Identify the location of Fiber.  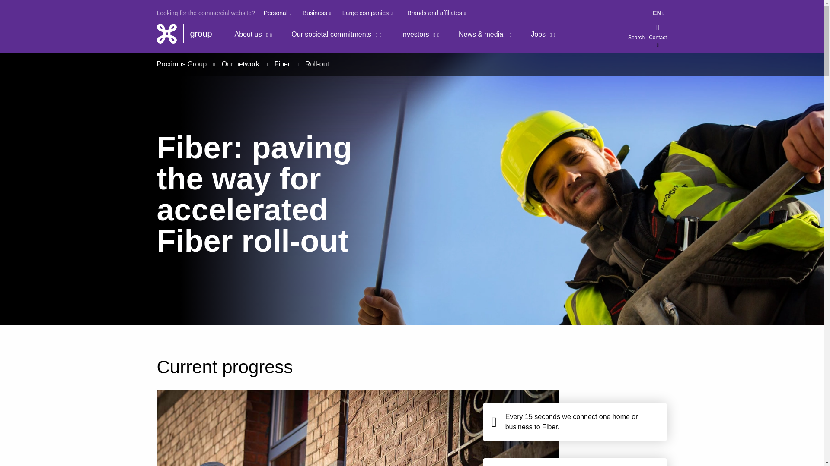
(282, 64).